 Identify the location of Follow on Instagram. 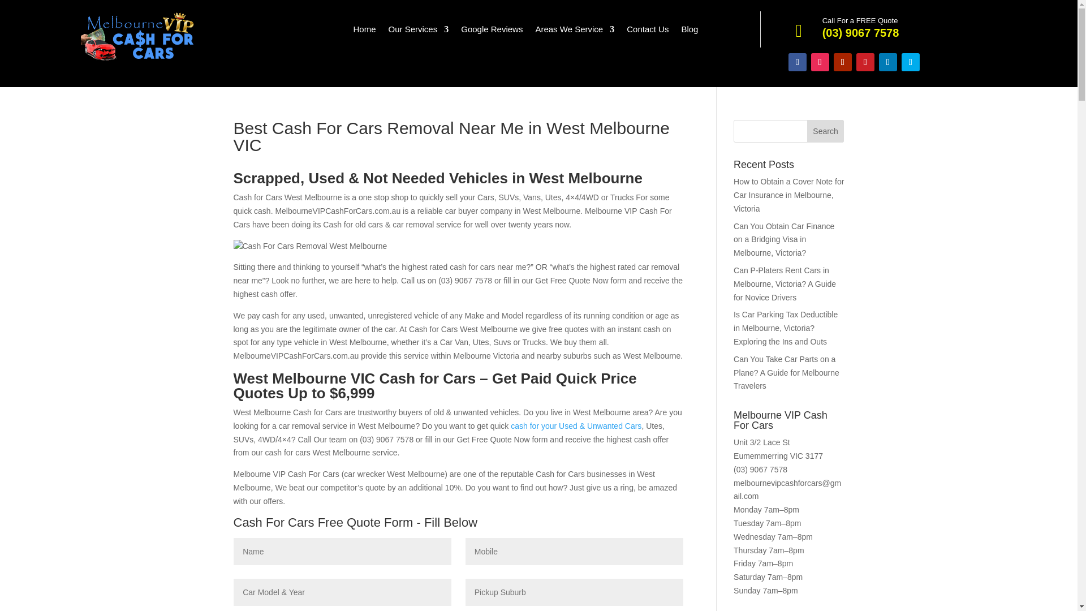
(820, 62).